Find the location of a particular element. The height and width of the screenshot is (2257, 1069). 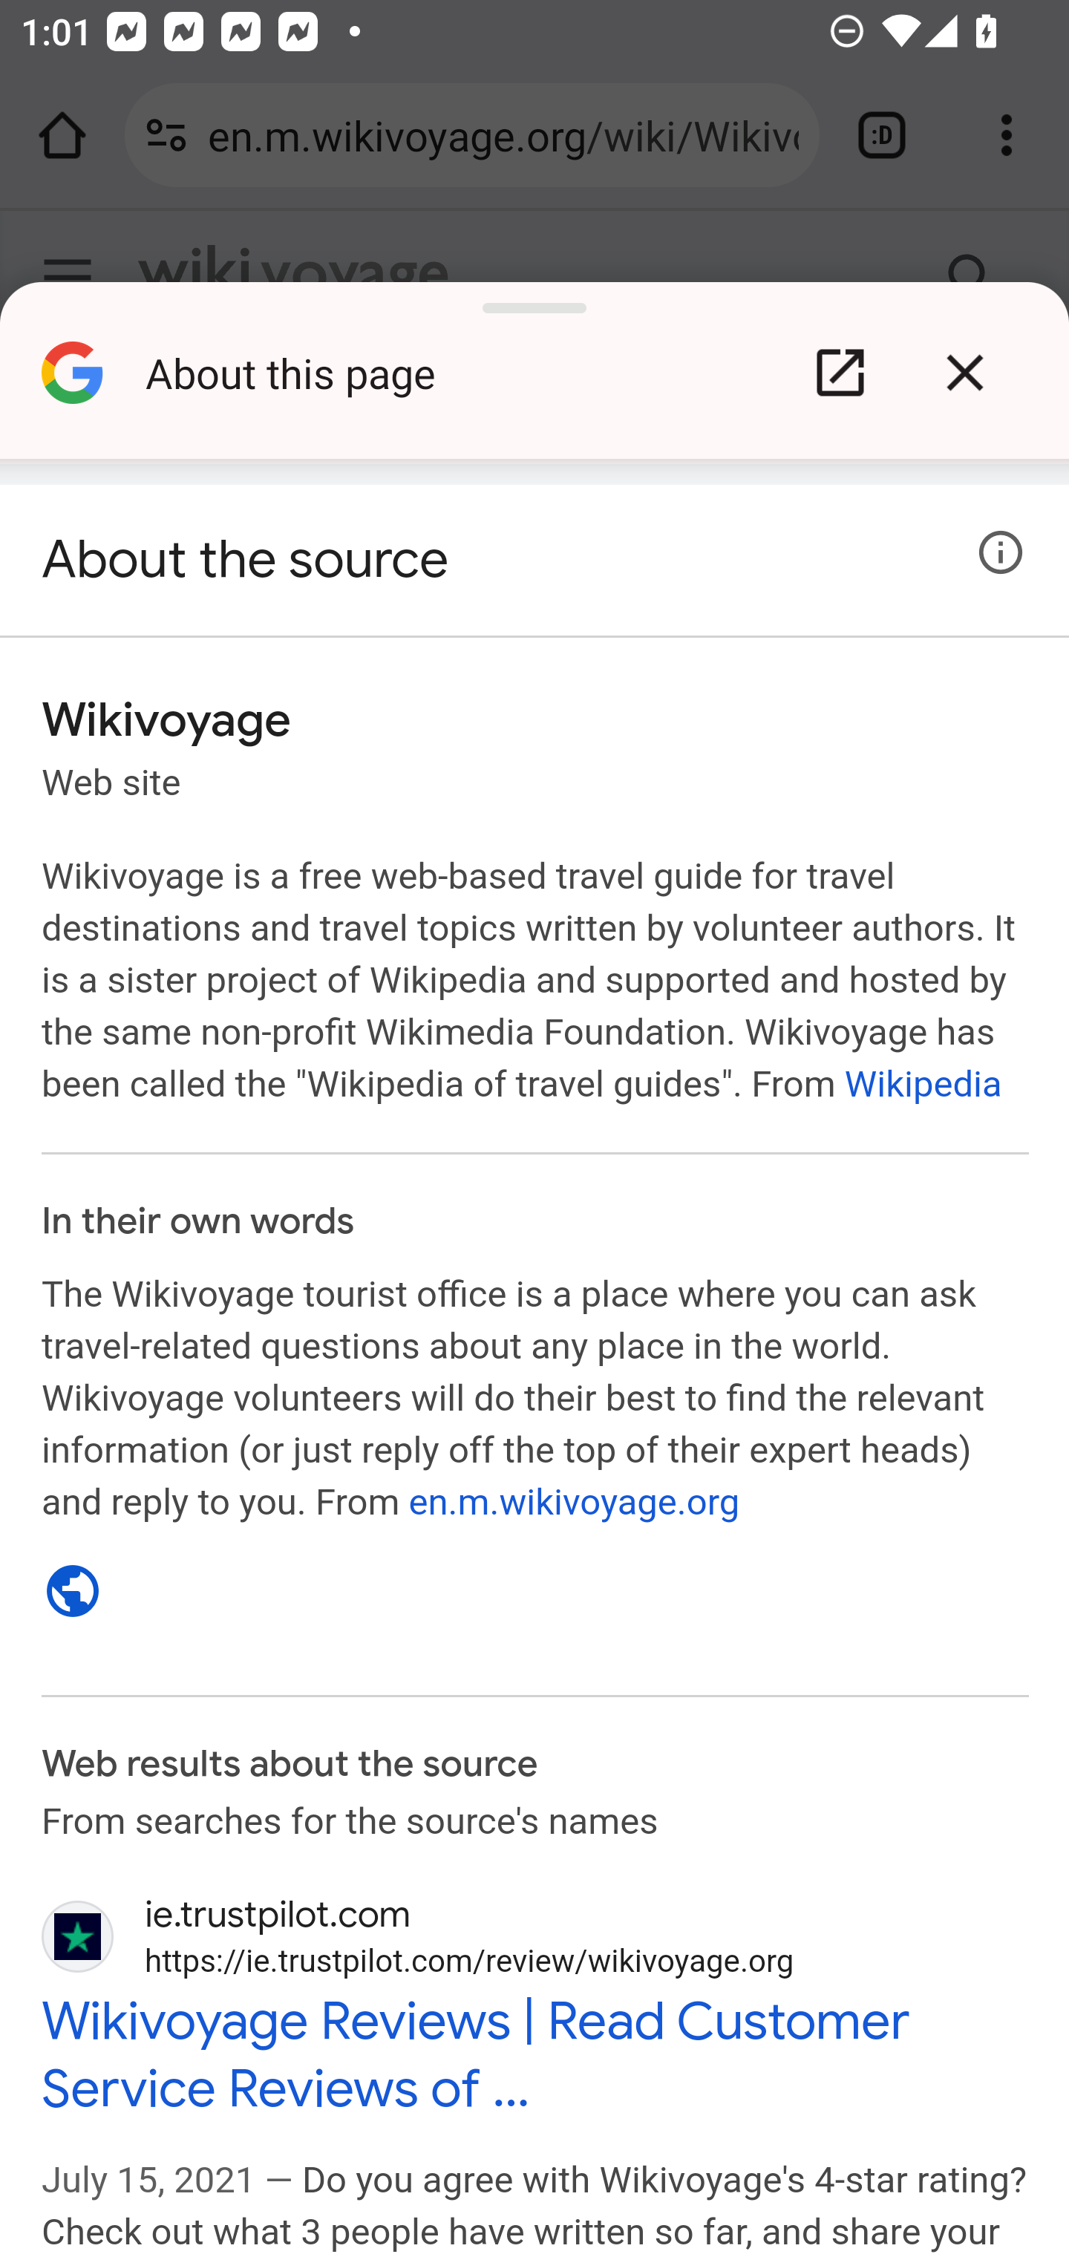

Open in new tab is located at coordinates (840, 373).